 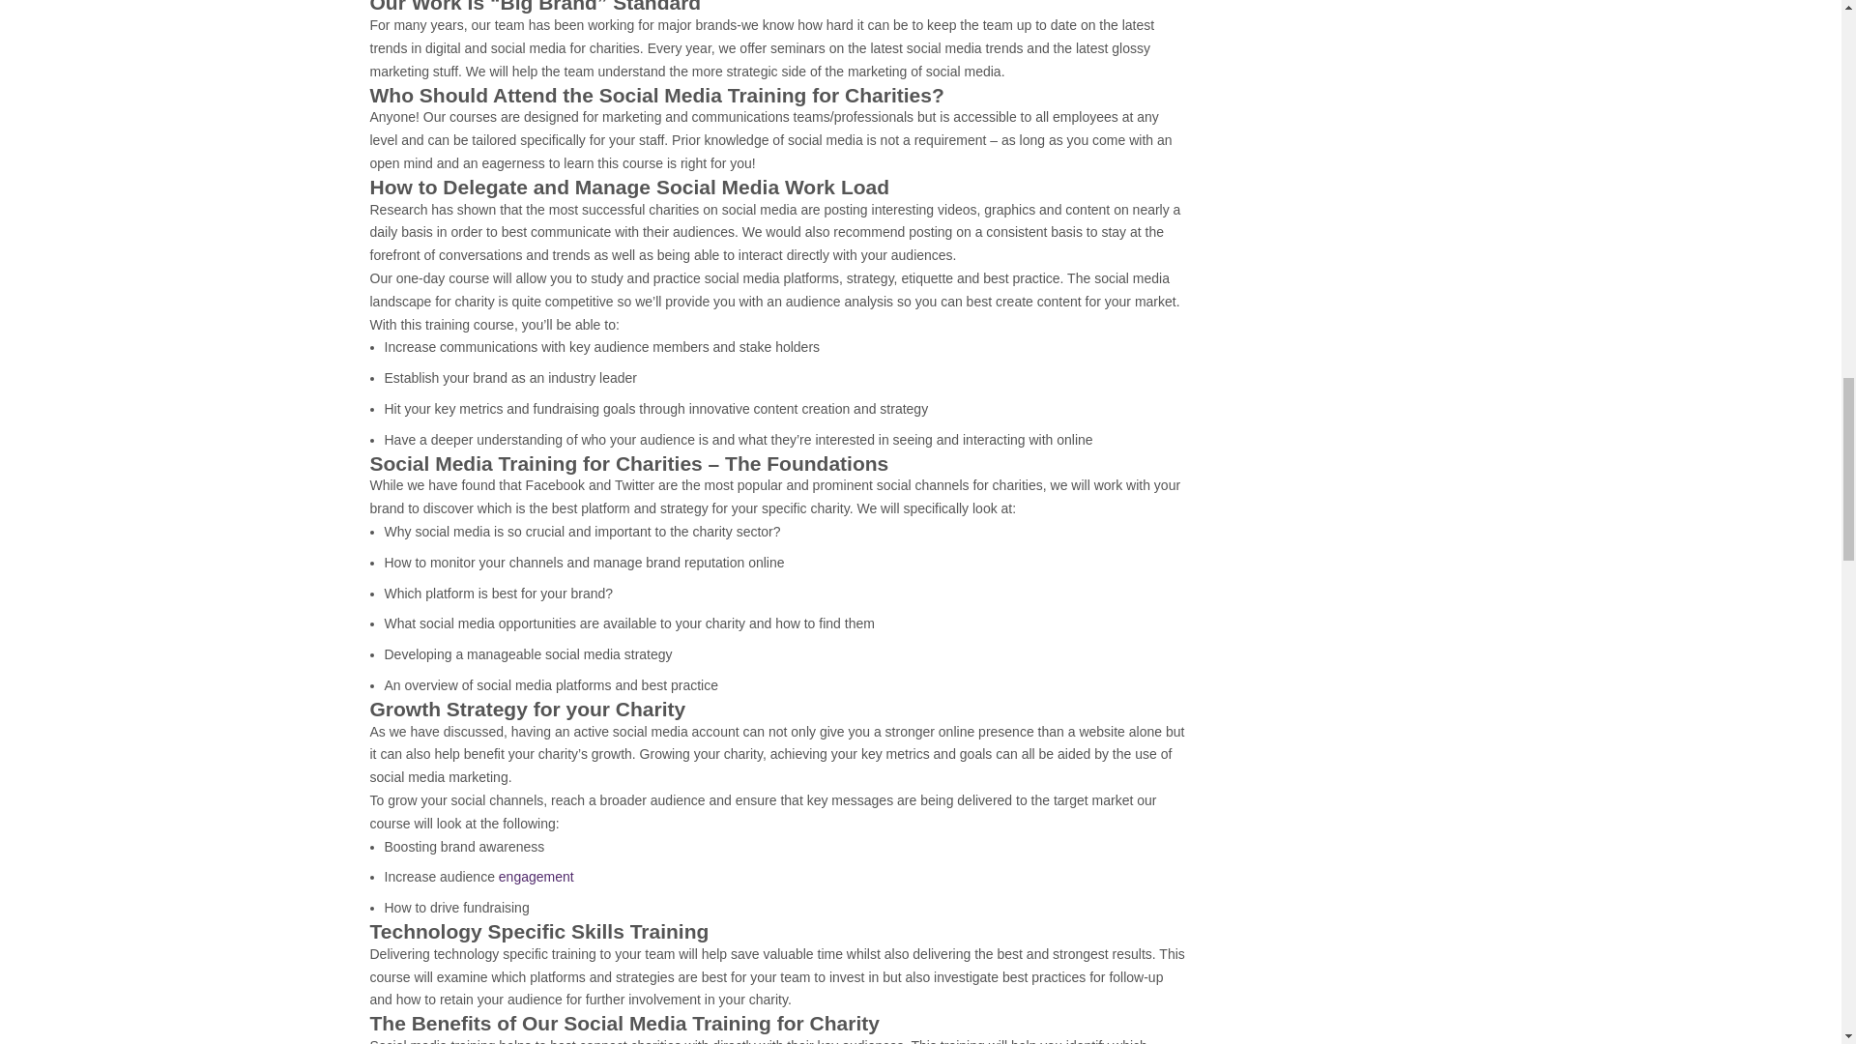 What do you see at coordinates (536, 876) in the screenshot?
I see `engagement` at bounding box center [536, 876].